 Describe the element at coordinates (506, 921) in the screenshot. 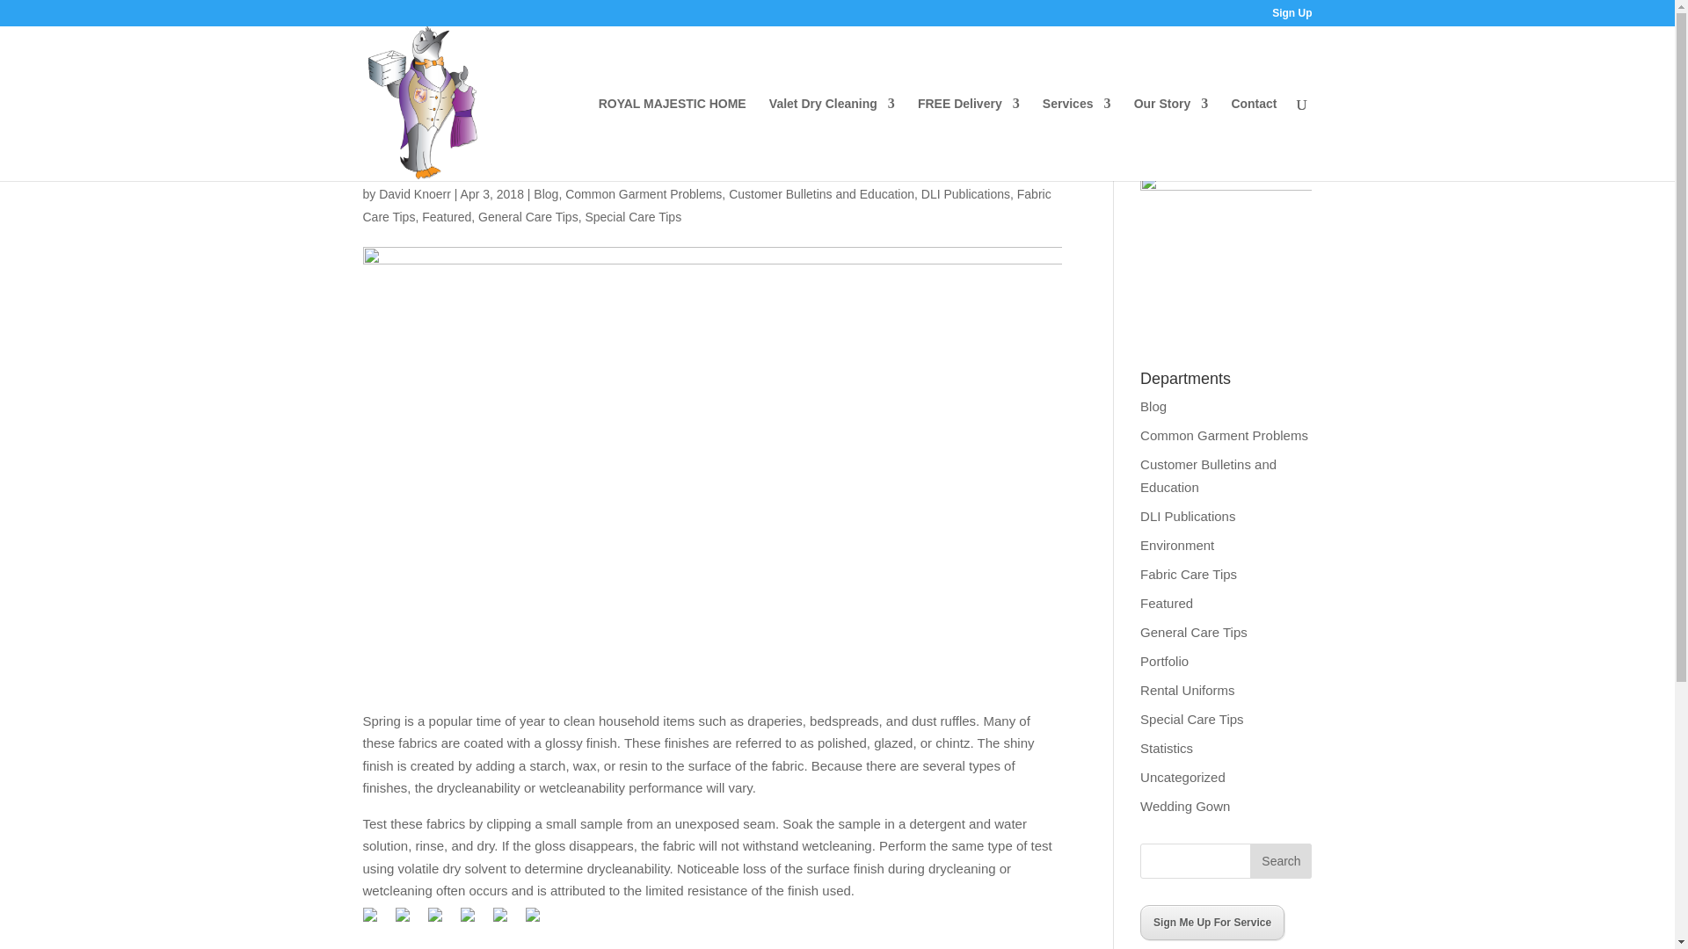

I see `Share on Linkedin` at that location.